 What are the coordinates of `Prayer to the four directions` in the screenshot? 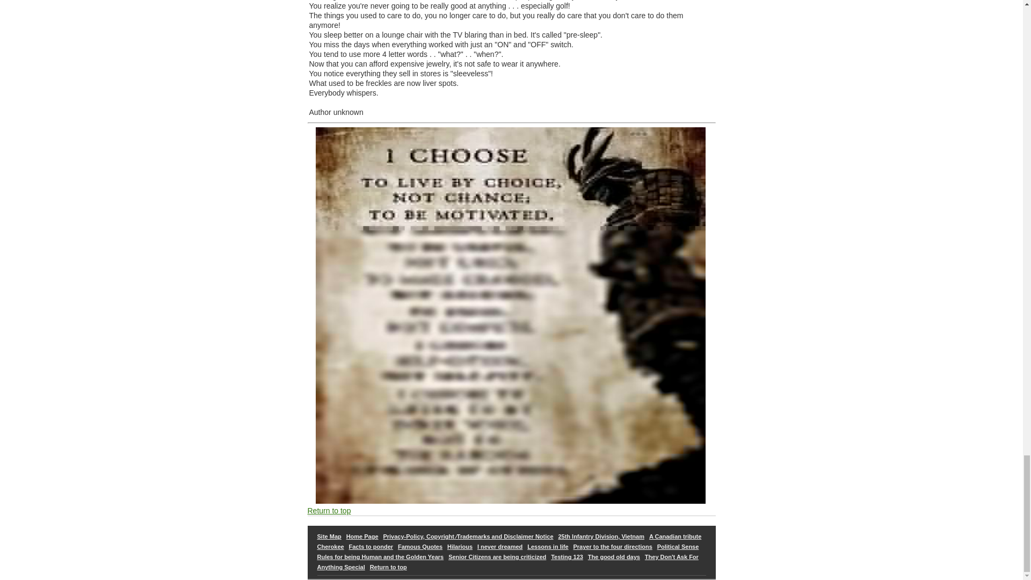 It's located at (613, 546).